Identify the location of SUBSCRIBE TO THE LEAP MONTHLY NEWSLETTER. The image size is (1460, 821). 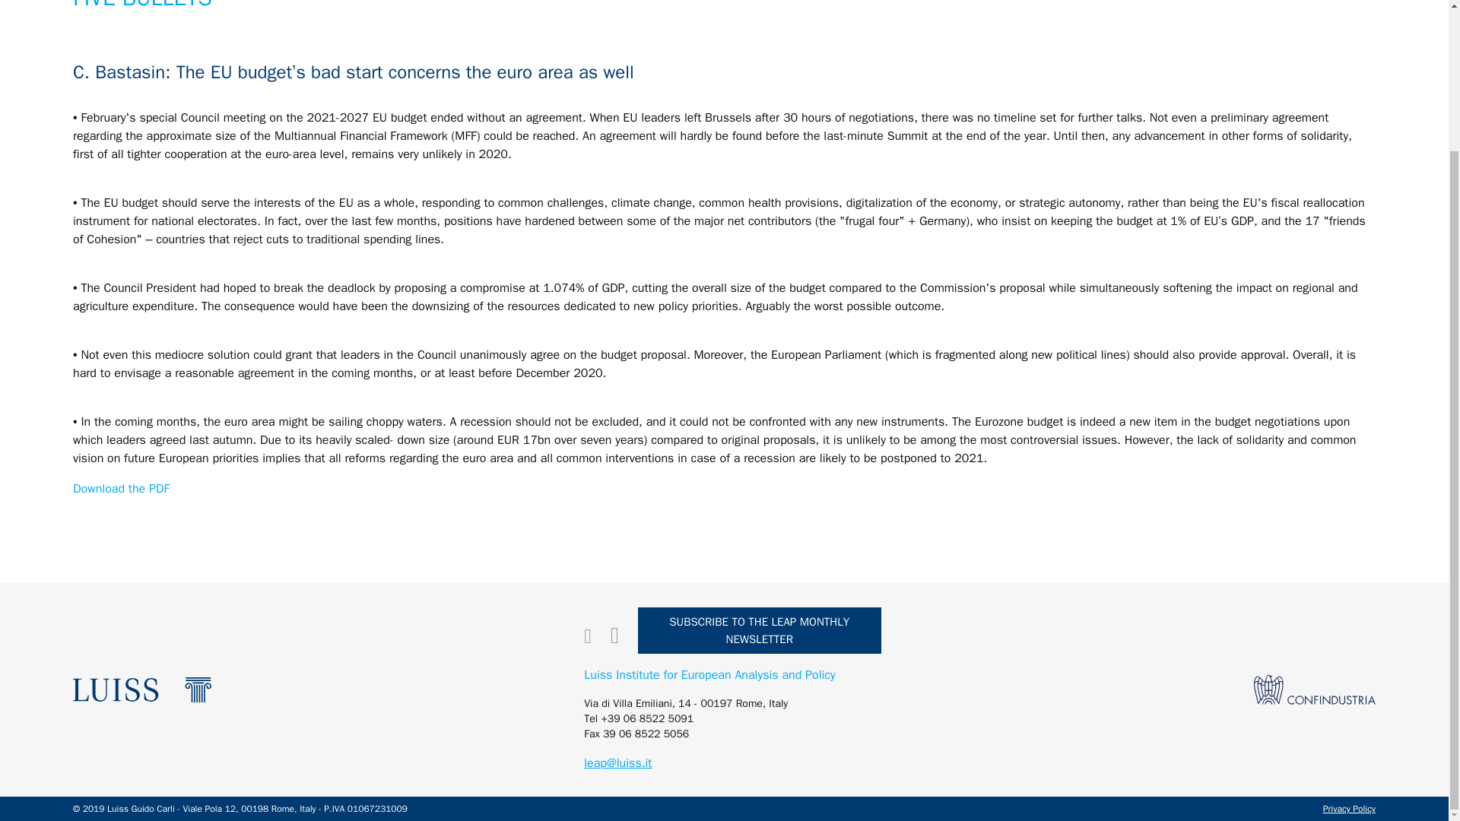
(760, 630).